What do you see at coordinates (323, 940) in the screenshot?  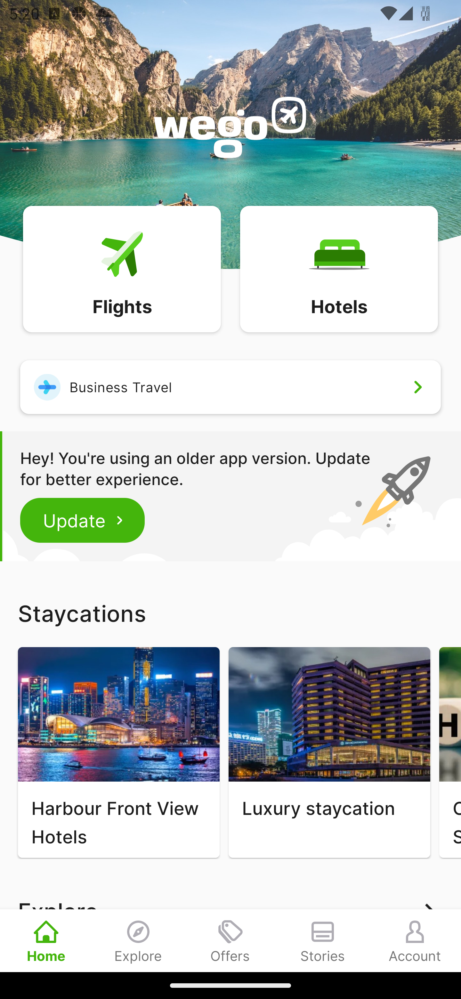 I see `Stories` at bounding box center [323, 940].